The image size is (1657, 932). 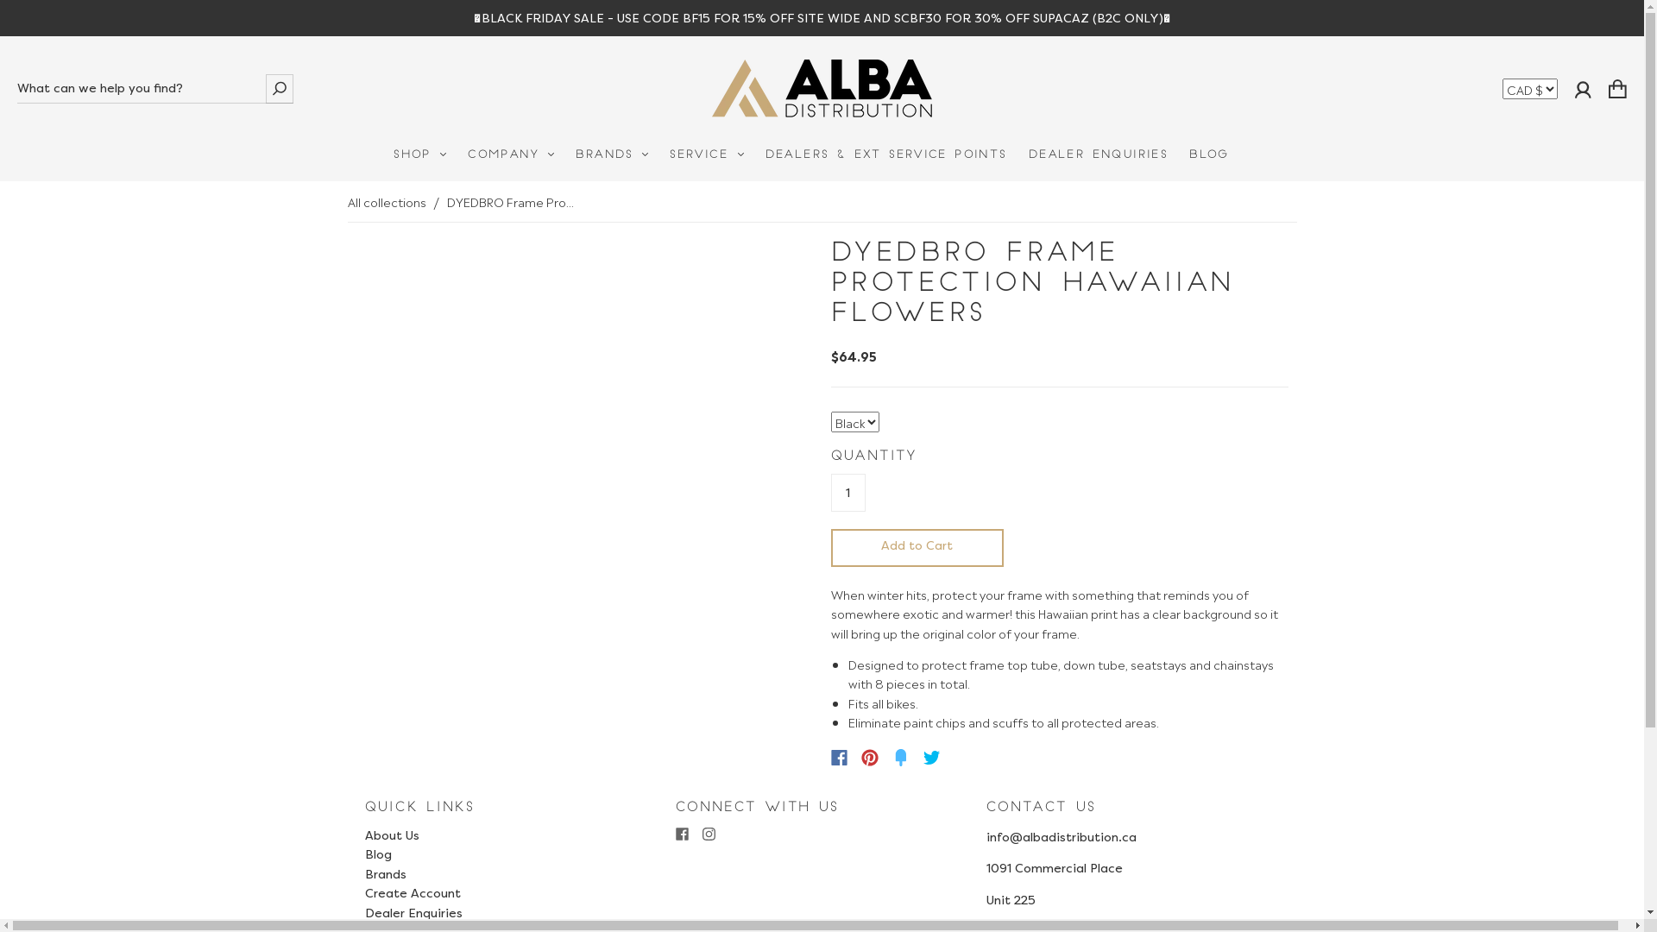 What do you see at coordinates (1061, 837) in the screenshot?
I see `info@albadistribution.ca` at bounding box center [1061, 837].